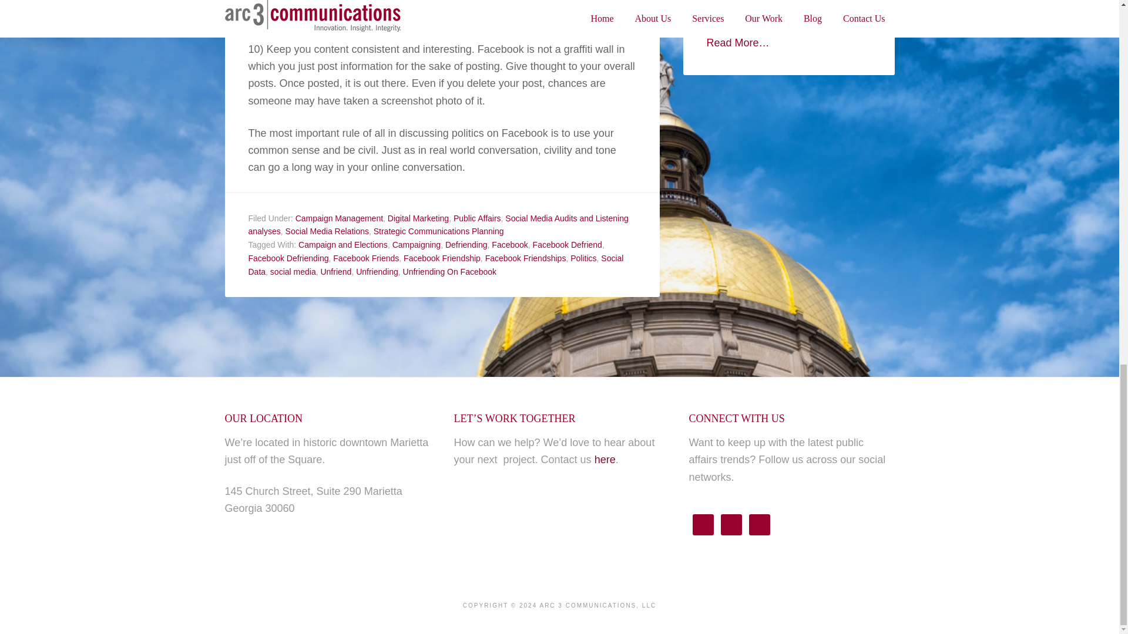 The width and height of the screenshot is (1128, 634). What do you see at coordinates (510, 245) in the screenshot?
I see `Facebook` at bounding box center [510, 245].